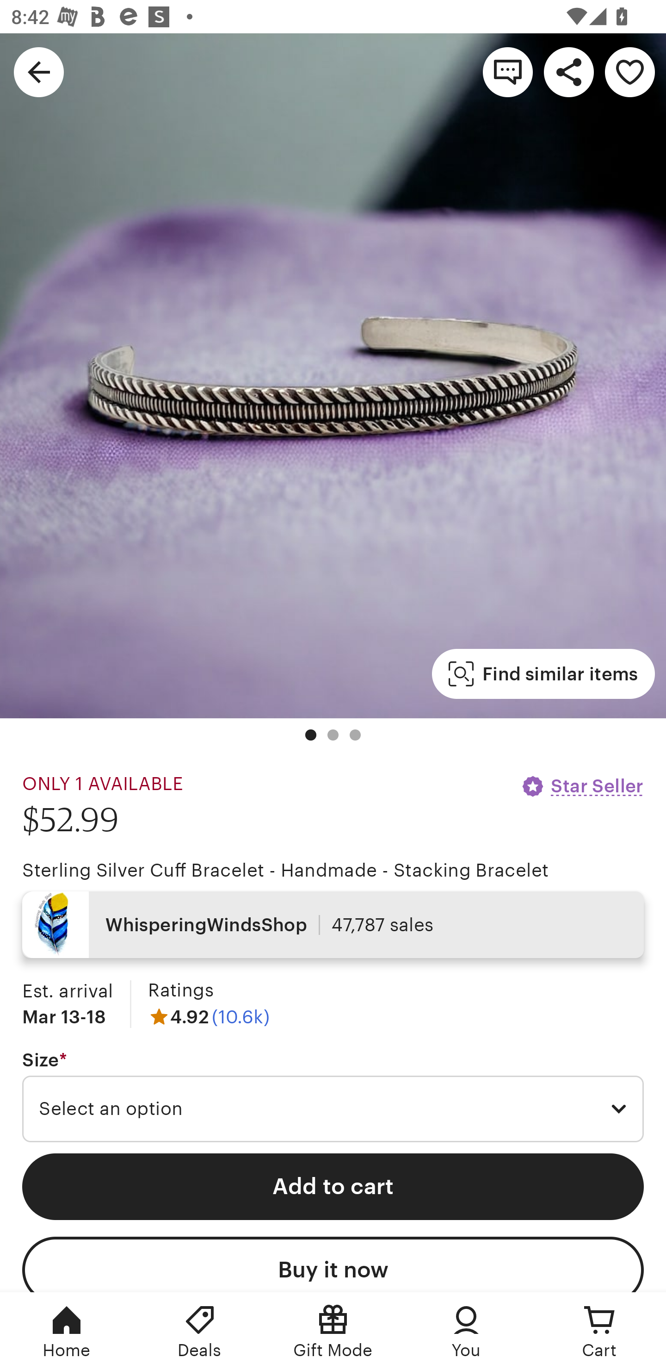 The image size is (666, 1370). What do you see at coordinates (508, 71) in the screenshot?
I see `Contact shop` at bounding box center [508, 71].